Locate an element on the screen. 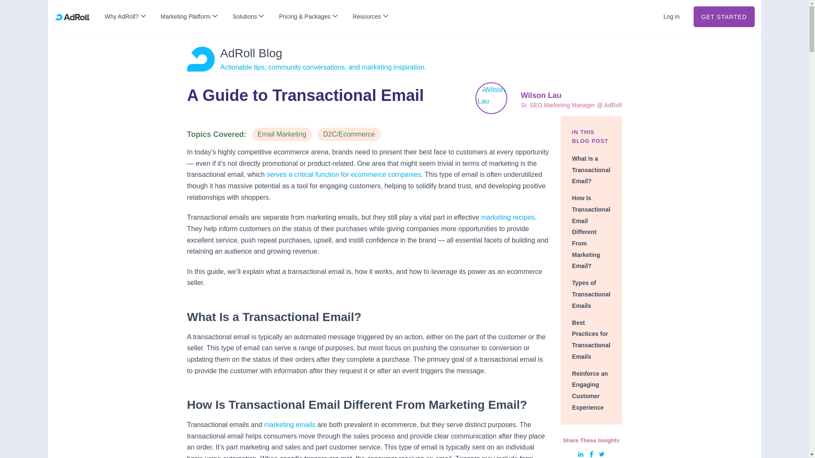 The width and height of the screenshot is (815, 458). Why AdRoll? is located at coordinates (125, 17).